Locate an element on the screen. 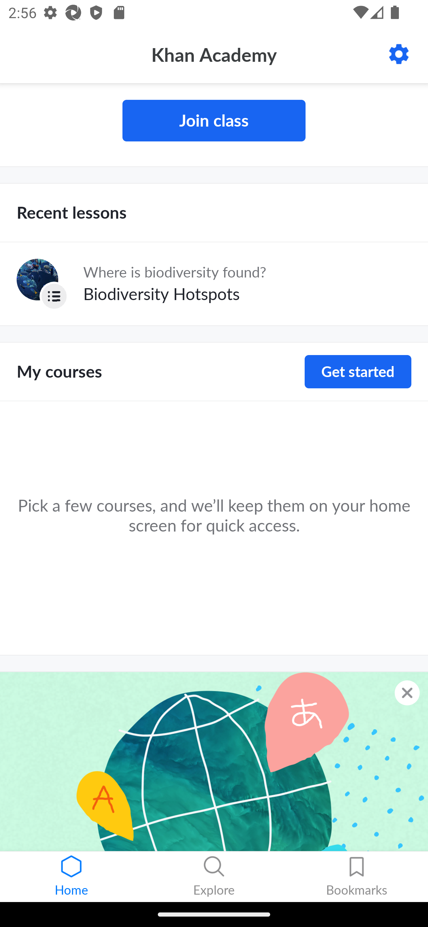  Settings is located at coordinates (399, 54).